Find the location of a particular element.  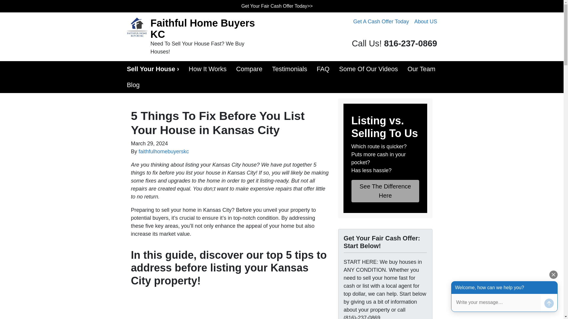

How It Works is located at coordinates (208, 69).